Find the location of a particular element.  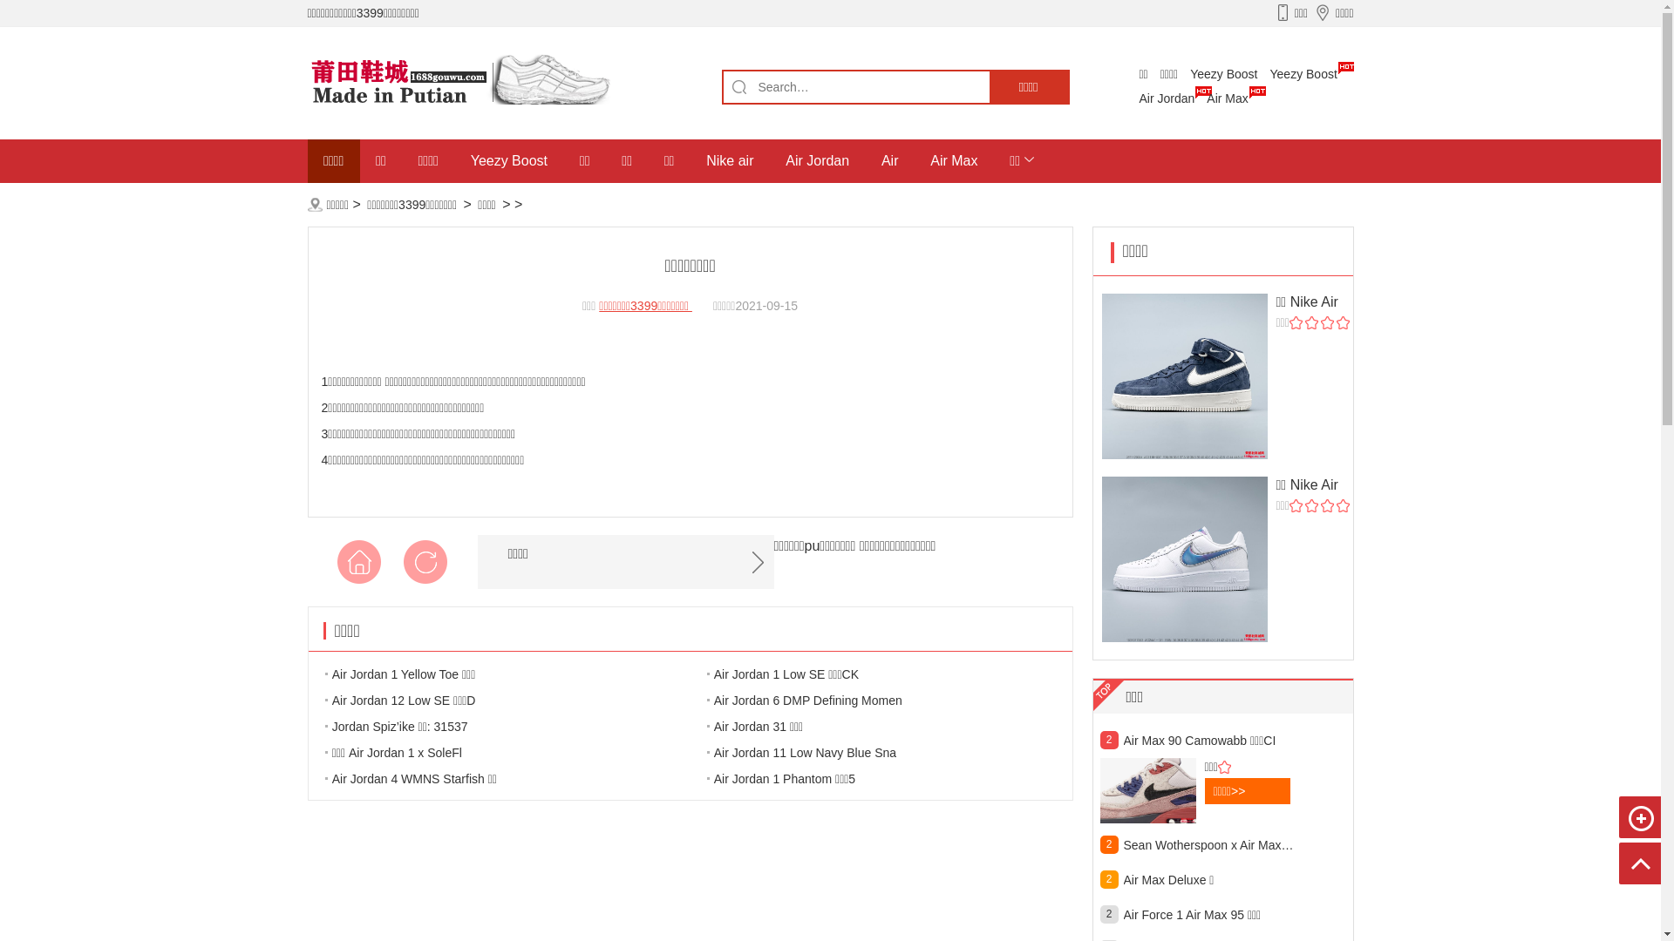

Yeezy Boost is located at coordinates (1304, 74).